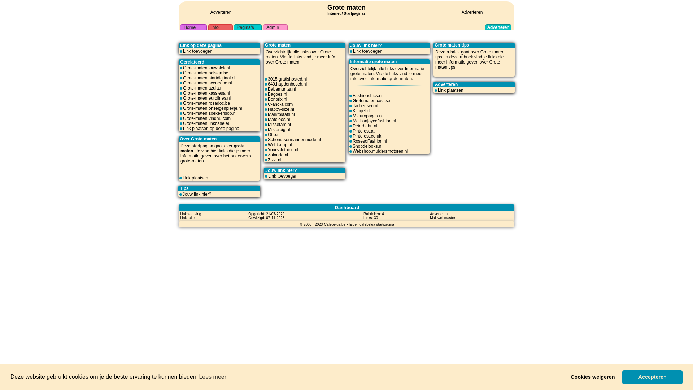 The width and height of the screenshot is (693, 390). I want to click on Wehkamp.nl, so click(280, 145).